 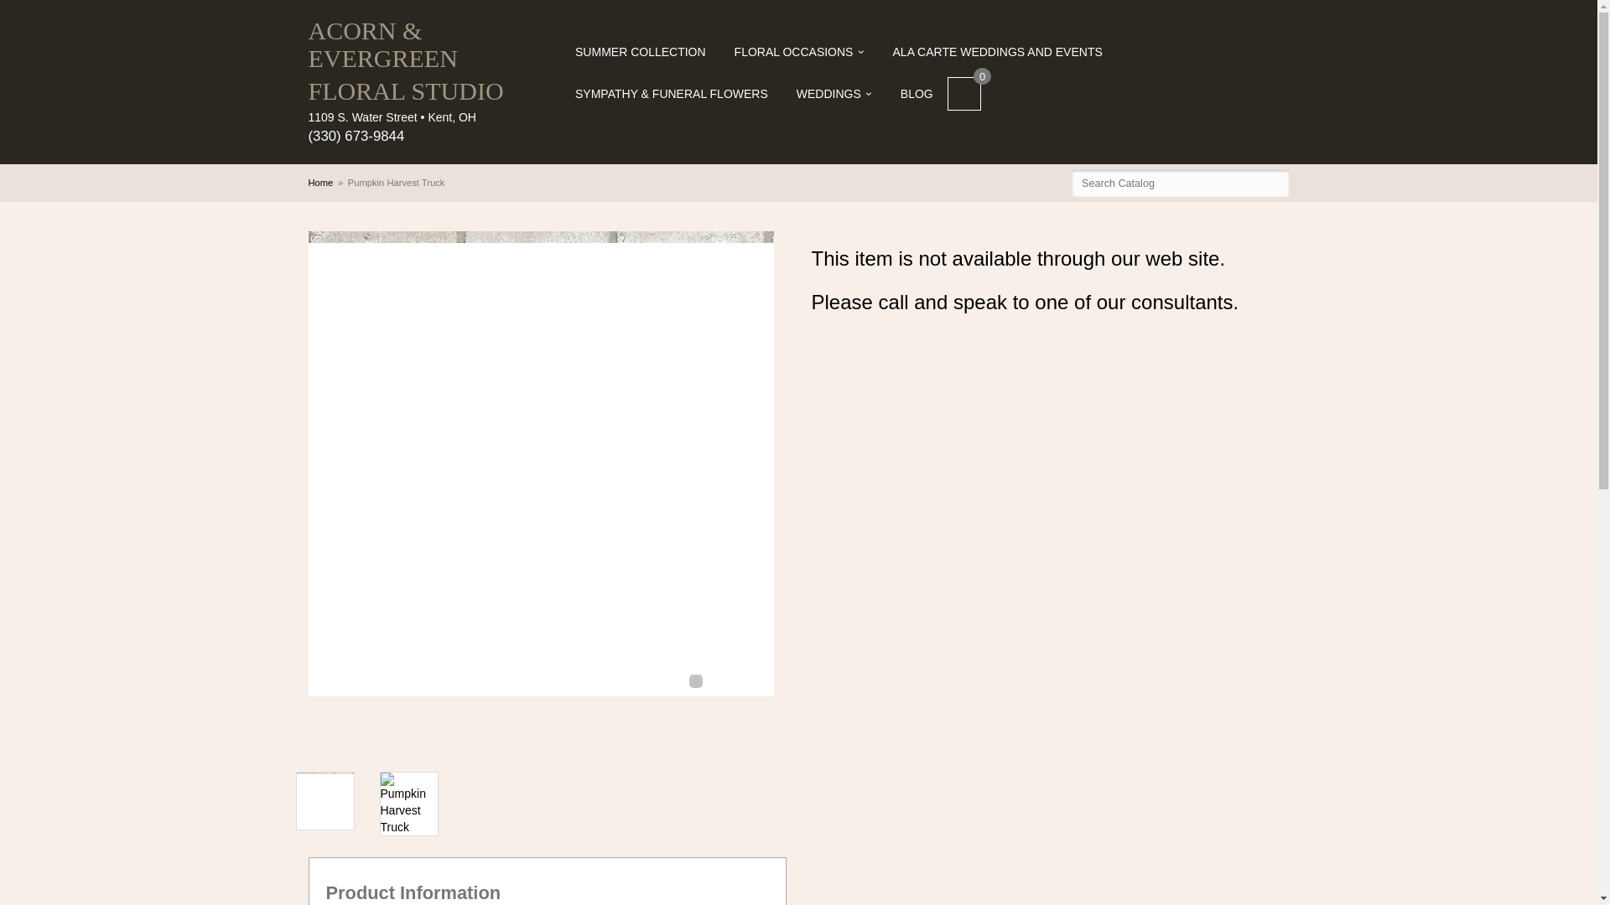 What do you see at coordinates (640, 52) in the screenshot?
I see `SUMMER COLLECTION` at bounding box center [640, 52].